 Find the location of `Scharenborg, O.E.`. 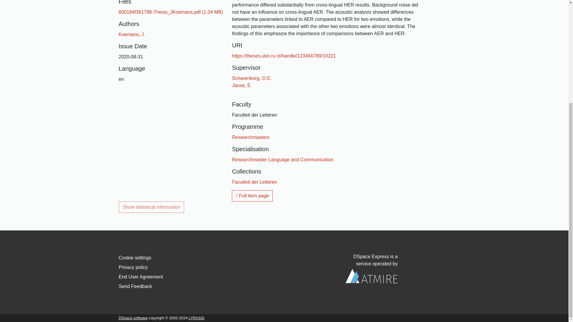

Scharenborg, O.E. is located at coordinates (252, 78).